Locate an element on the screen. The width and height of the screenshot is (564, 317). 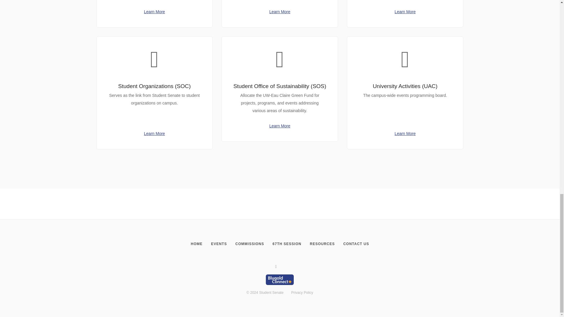
HOME is located at coordinates (197, 244).